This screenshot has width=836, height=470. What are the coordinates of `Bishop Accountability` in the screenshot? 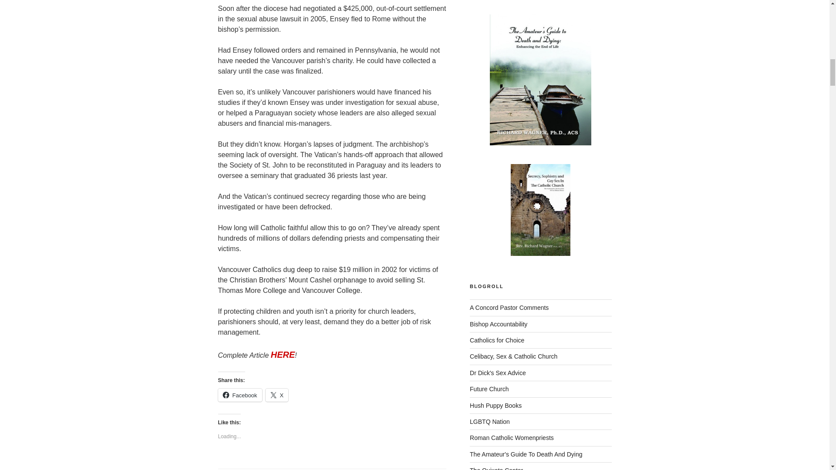 It's located at (499, 324).